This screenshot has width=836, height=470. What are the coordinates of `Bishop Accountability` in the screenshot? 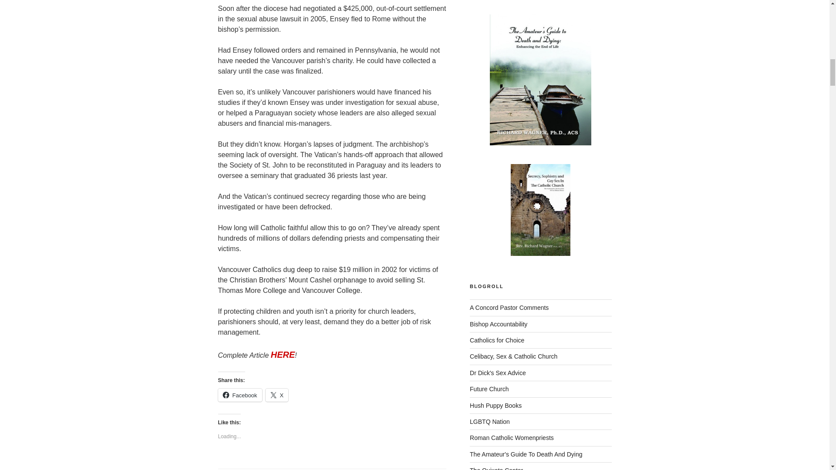 It's located at (499, 324).